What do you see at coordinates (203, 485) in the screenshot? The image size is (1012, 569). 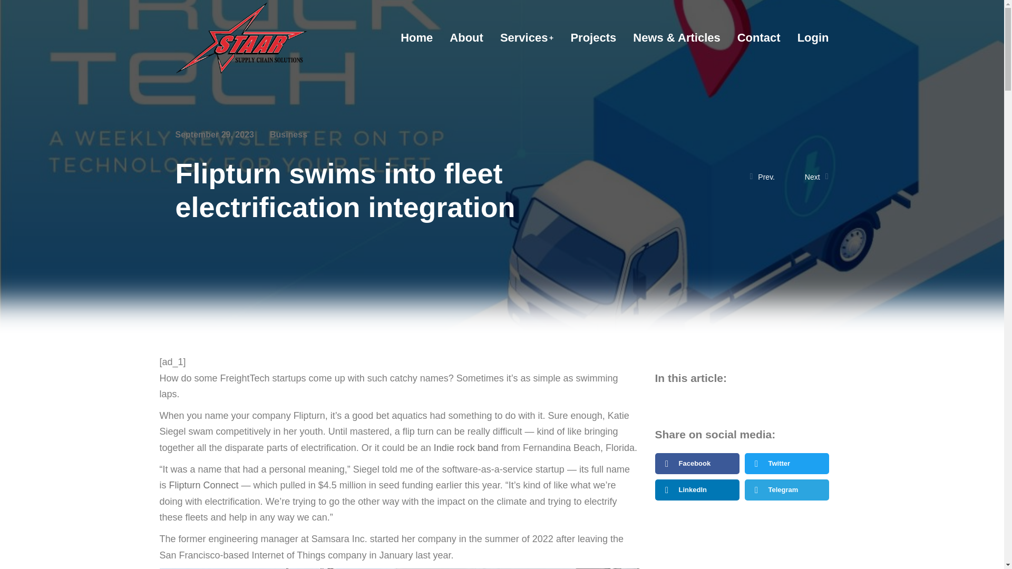 I see `Flipturn Connect` at bounding box center [203, 485].